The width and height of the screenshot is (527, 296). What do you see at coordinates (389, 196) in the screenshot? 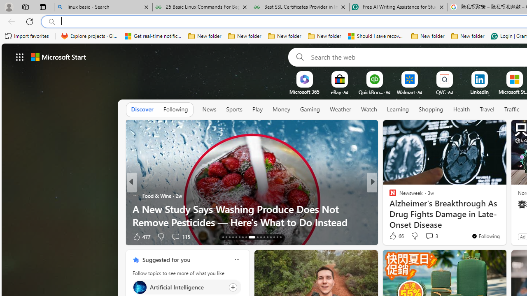
I see `Body Network` at bounding box center [389, 196].